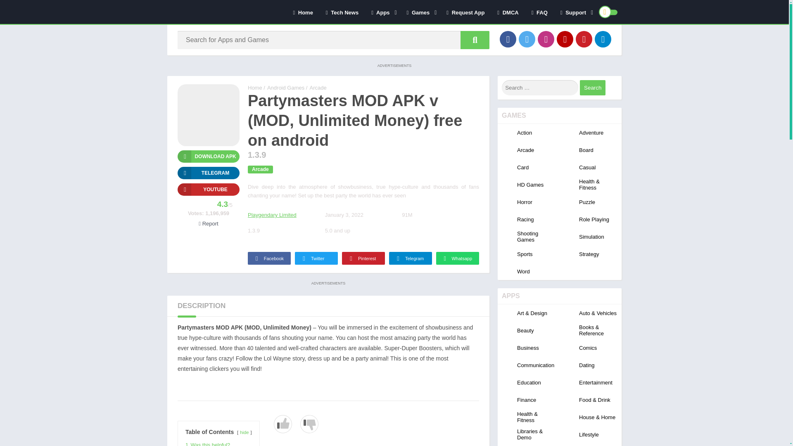 The image size is (793, 446). I want to click on Telegram, so click(208, 173).